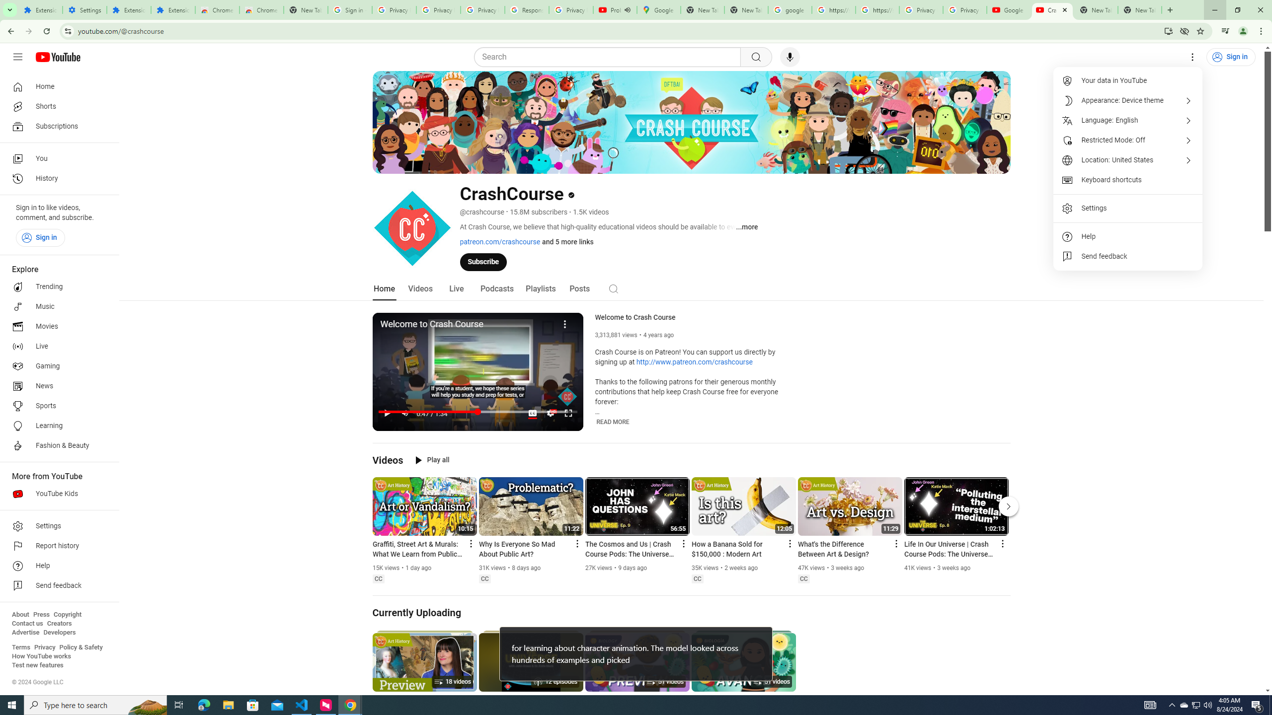 The width and height of the screenshot is (1272, 715). Describe the element at coordinates (385, 289) in the screenshot. I see `Home` at that location.